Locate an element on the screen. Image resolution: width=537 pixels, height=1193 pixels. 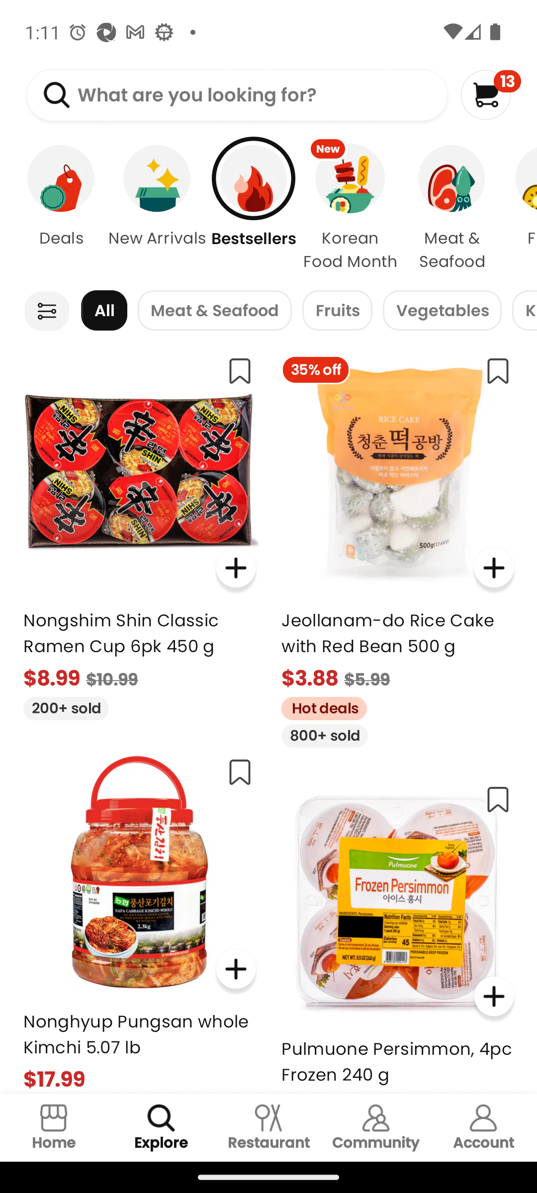
Meat & Seafood is located at coordinates (451, 209).